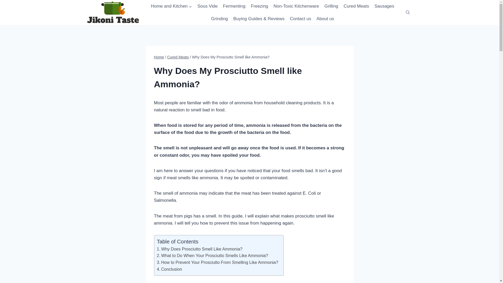 The image size is (503, 283). What do you see at coordinates (325, 19) in the screenshot?
I see `About us` at bounding box center [325, 19].